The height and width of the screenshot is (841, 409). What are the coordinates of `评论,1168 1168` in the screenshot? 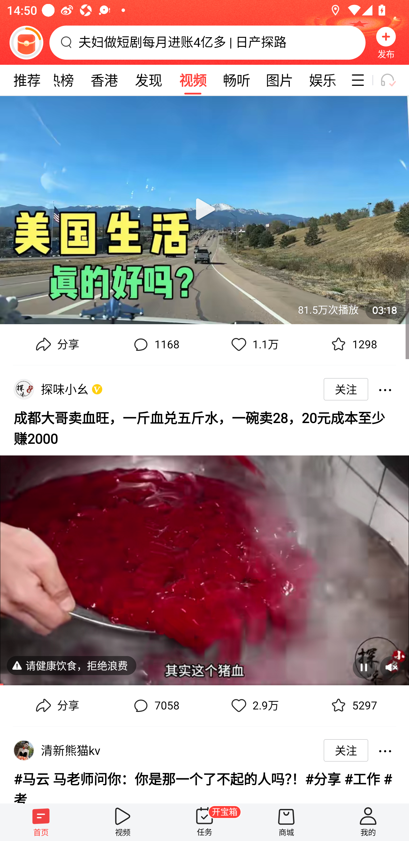 It's located at (155, 344).